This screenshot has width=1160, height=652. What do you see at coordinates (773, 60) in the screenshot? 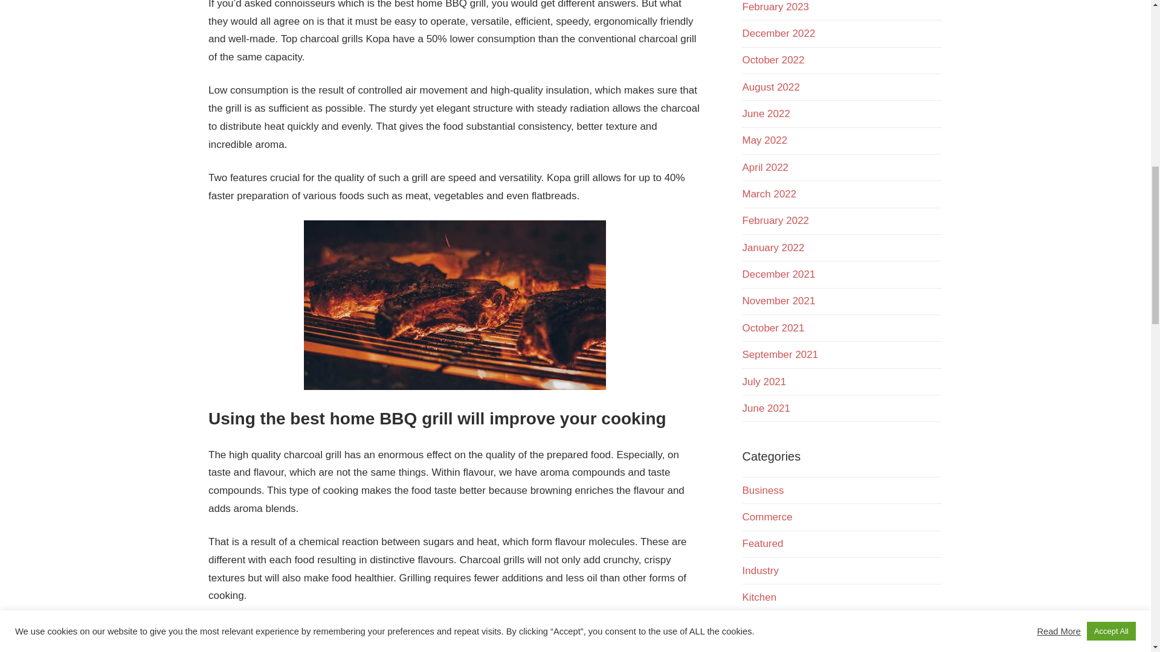
I see `October 2022` at bounding box center [773, 60].